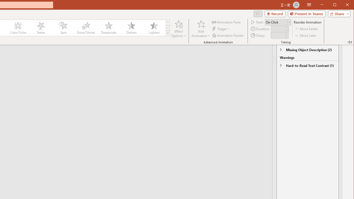 Image resolution: width=354 pixels, height=199 pixels. Describe the element at coordinates (342, 5) in the screenshot. I see `Maximize` at that location.